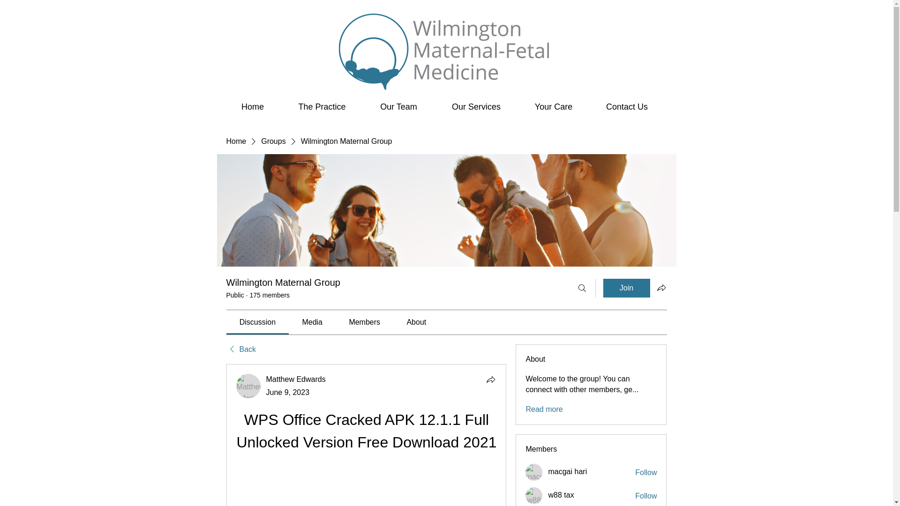 The height and width of the screenshot is (506, 900). Describe the element at coordinates (322, 106) in the screenshot. I see `The Practice` at that location.